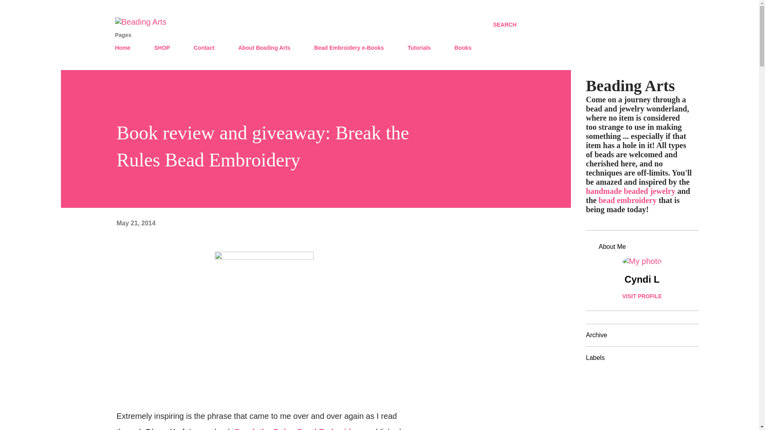 Image resolution: width=765 pixels, height=430 pixels. I want to click on Bead Embroidery e-Books, so click(349, 48).